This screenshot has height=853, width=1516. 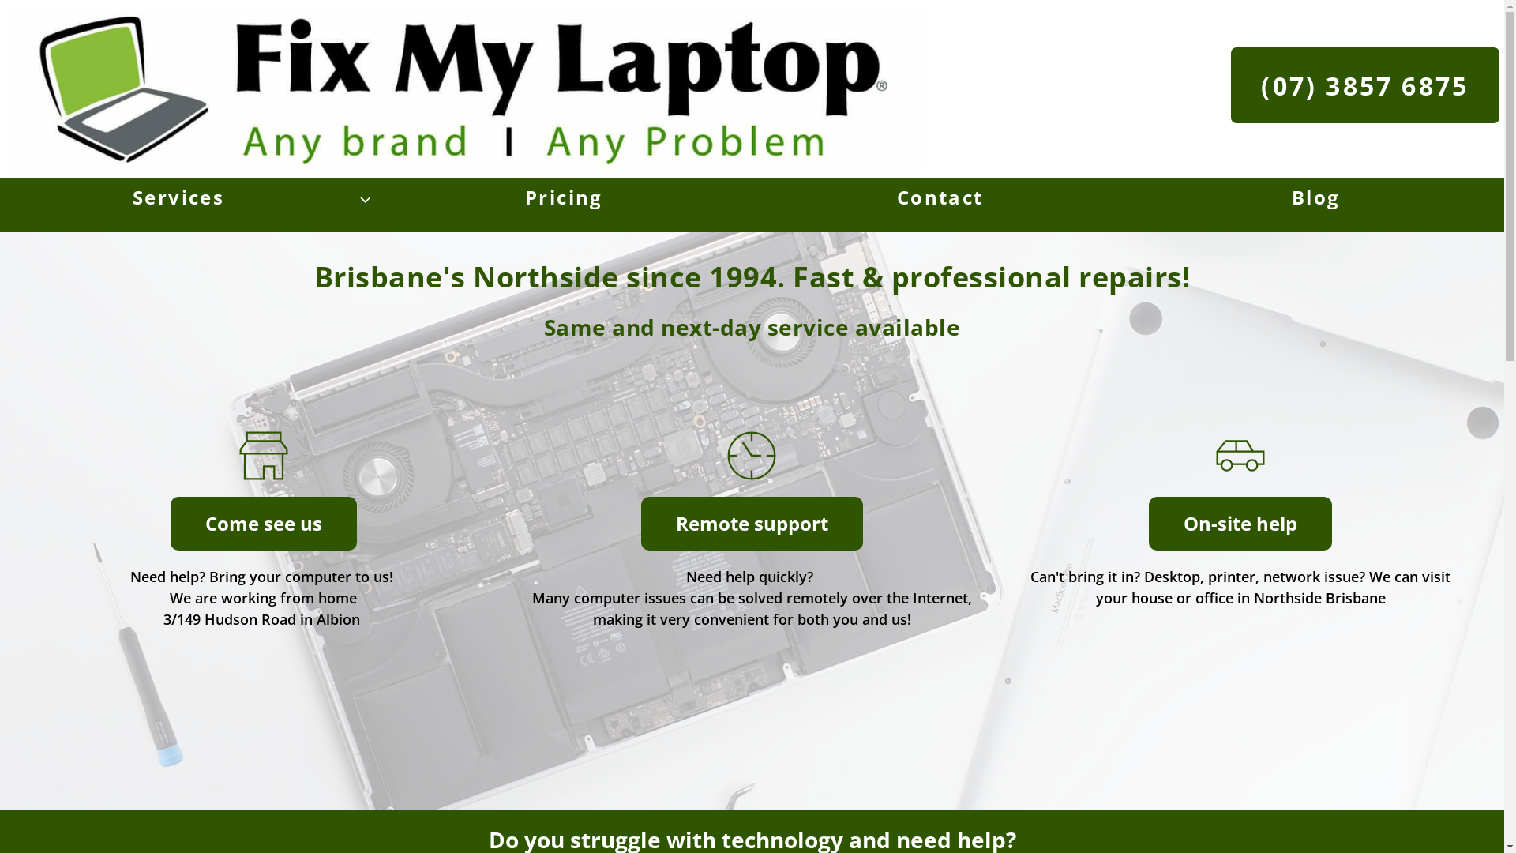 I want to click on Come see us, so click(x=264, y=524).